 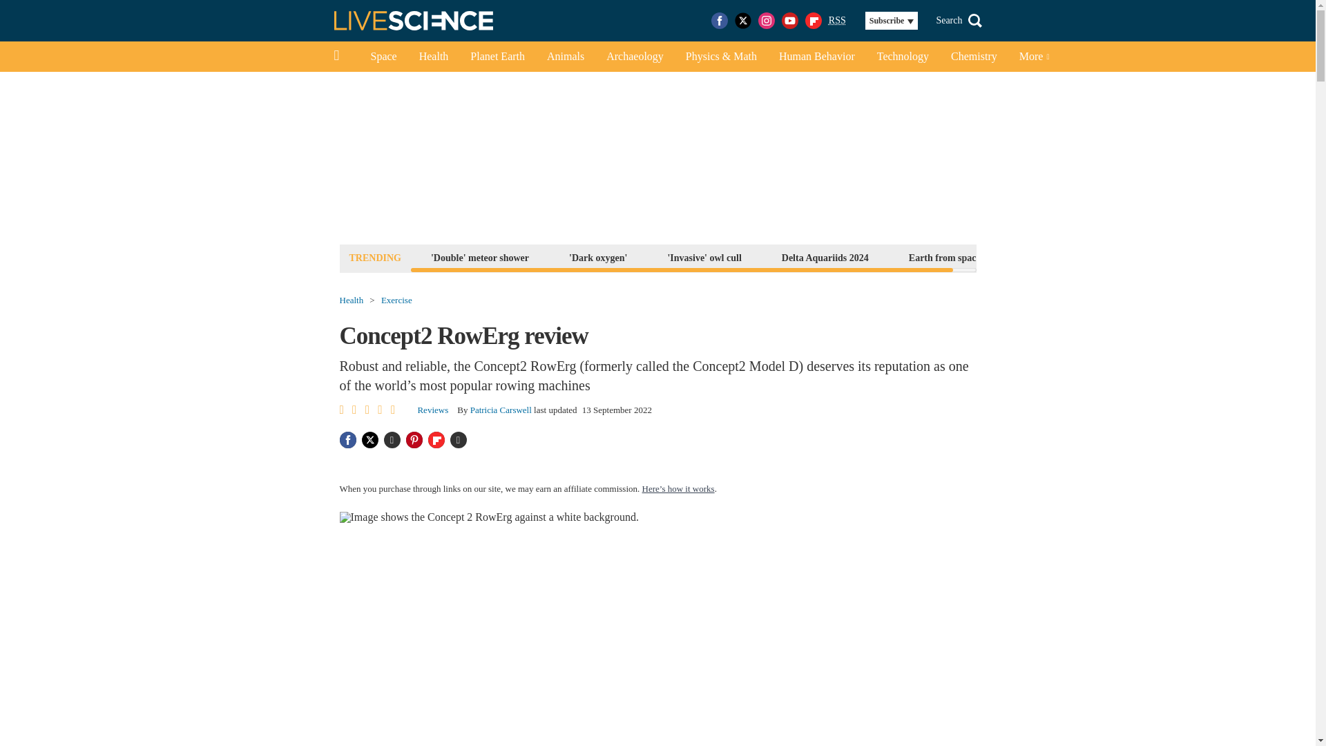 What do you see at coordinates (837, 19) in the screenshot?
I see `Really Simple Syndication` at bounding box center [837, 19].